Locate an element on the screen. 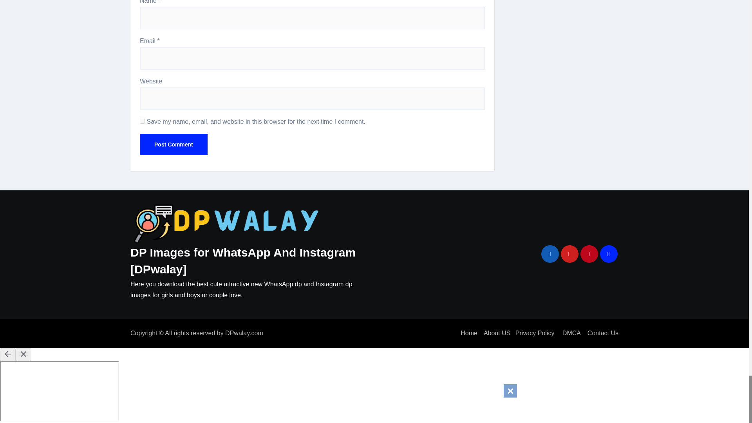  Post Comment is located at coordinates (174, 145).